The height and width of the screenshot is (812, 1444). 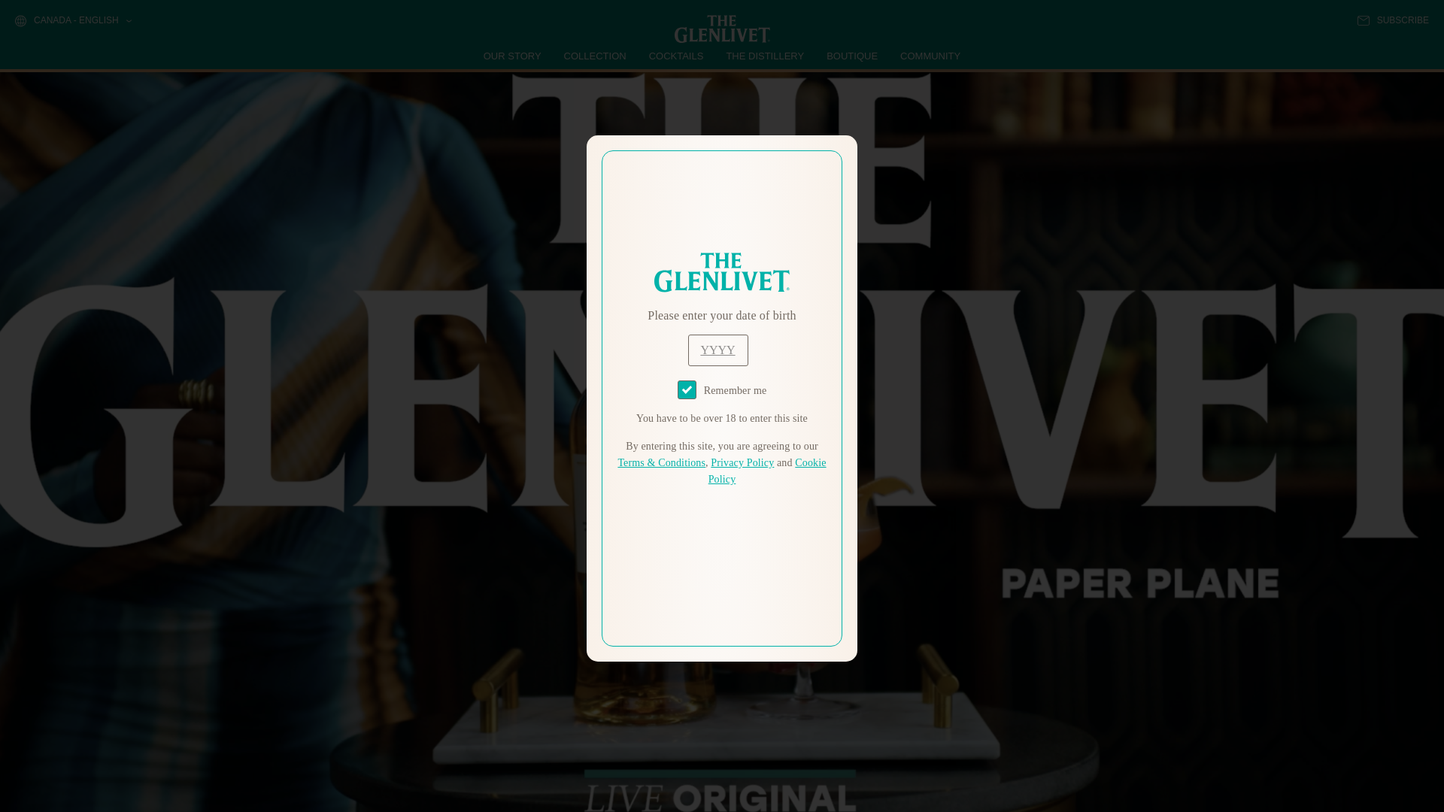 I want to click on COMMUNITY, so click(x=930, y=56).